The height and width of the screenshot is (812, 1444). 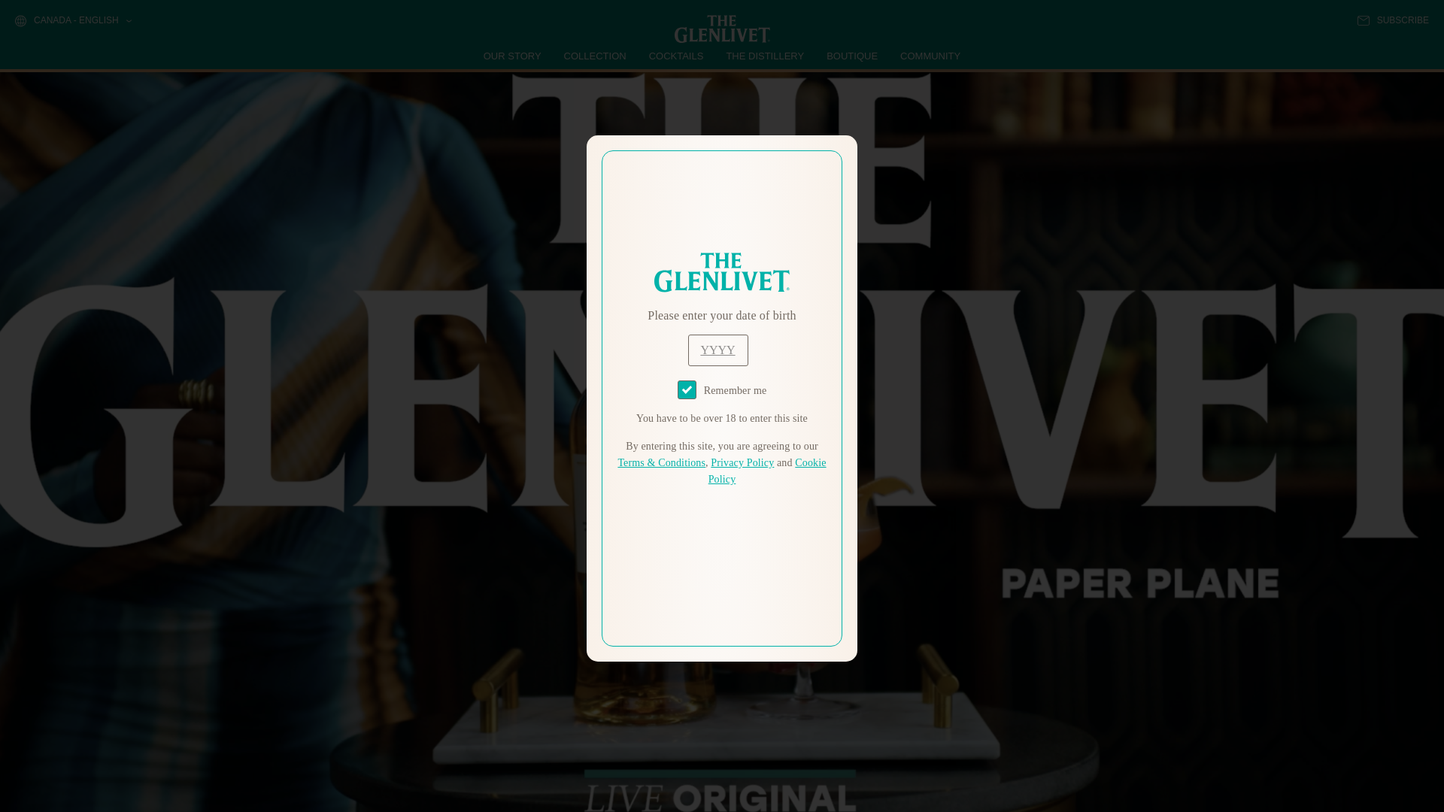 I want to click on COMMUNITY, so click(x=930, y=56).